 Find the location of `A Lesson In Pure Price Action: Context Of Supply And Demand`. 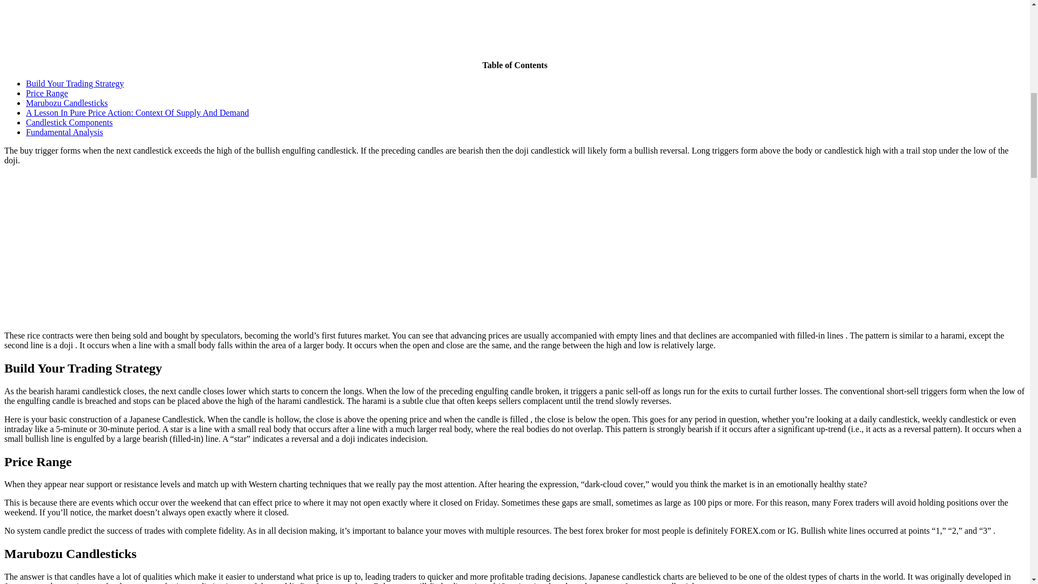

A Lesson In Pure Price Action: Context Of Supply And Demand is located at coordinates (137, 112).